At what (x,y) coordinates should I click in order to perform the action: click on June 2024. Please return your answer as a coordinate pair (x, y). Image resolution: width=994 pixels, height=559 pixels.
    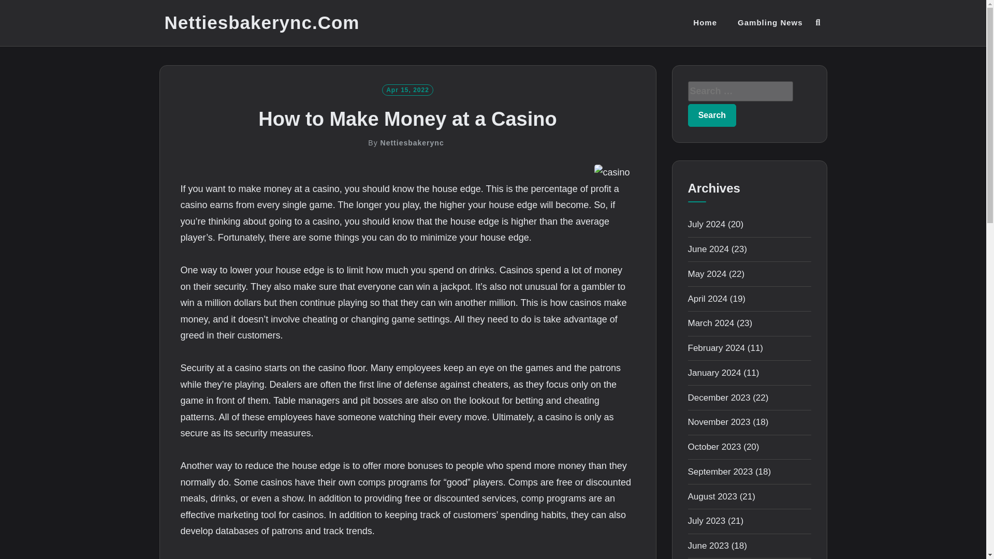
    Looking at the image, I should click on (708, 249).